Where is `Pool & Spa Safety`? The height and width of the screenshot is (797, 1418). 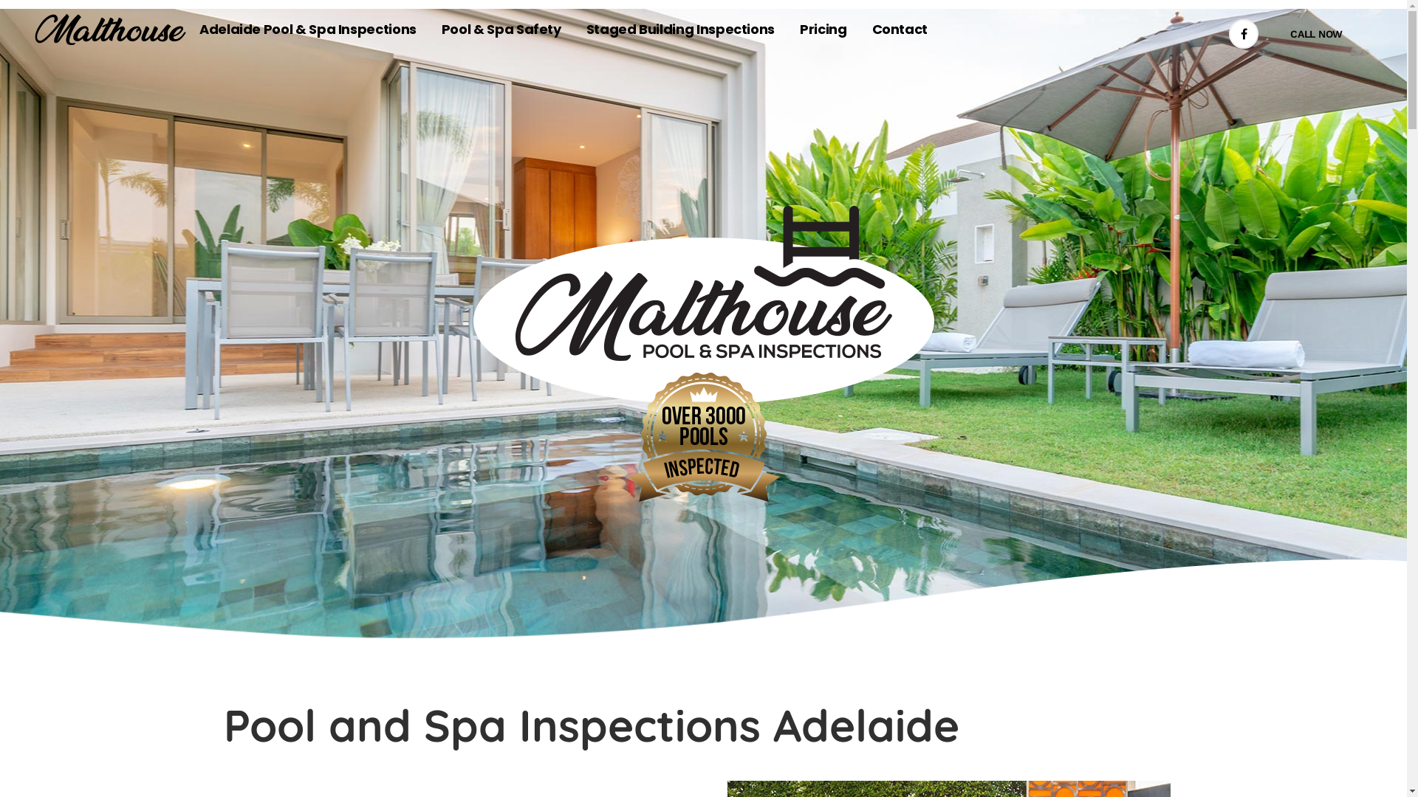 Pool & Spa Safety is located at coordinates (501, 30).